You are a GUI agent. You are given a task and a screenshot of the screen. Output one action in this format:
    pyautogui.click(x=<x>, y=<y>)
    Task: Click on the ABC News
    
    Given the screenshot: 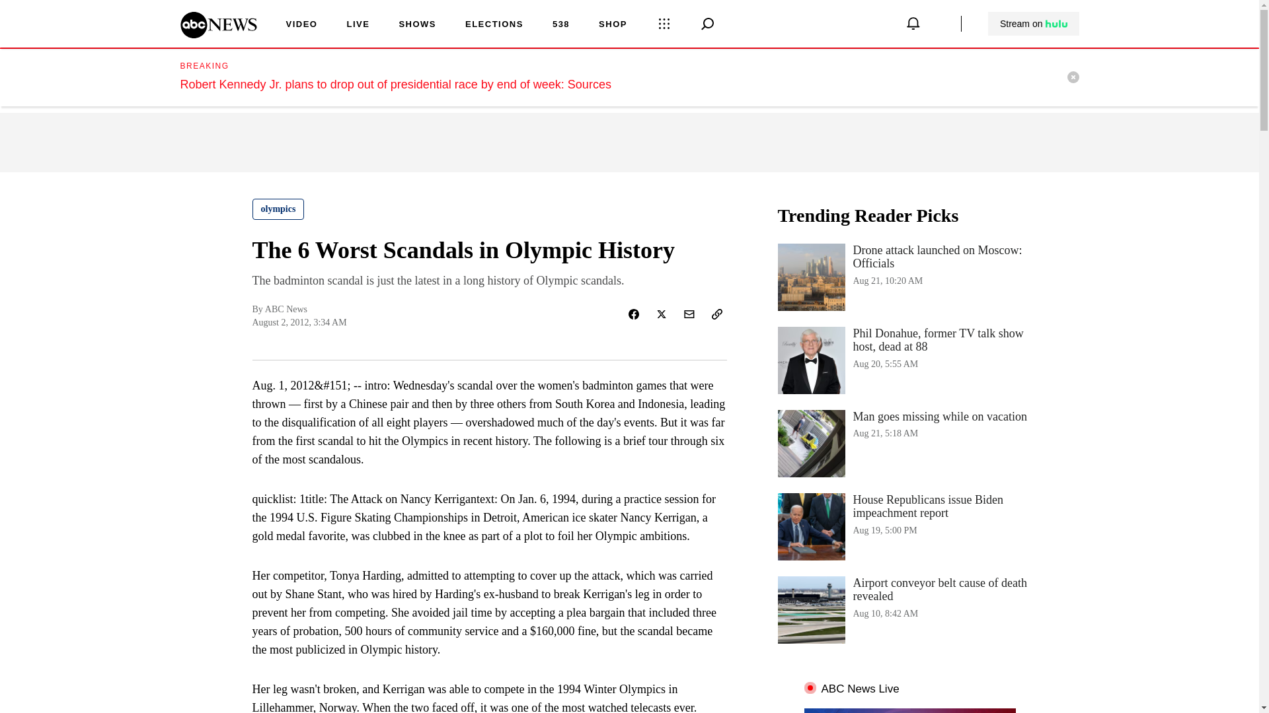 What is the action you would take?
    pyautogui.click(x=218, y=34)
    